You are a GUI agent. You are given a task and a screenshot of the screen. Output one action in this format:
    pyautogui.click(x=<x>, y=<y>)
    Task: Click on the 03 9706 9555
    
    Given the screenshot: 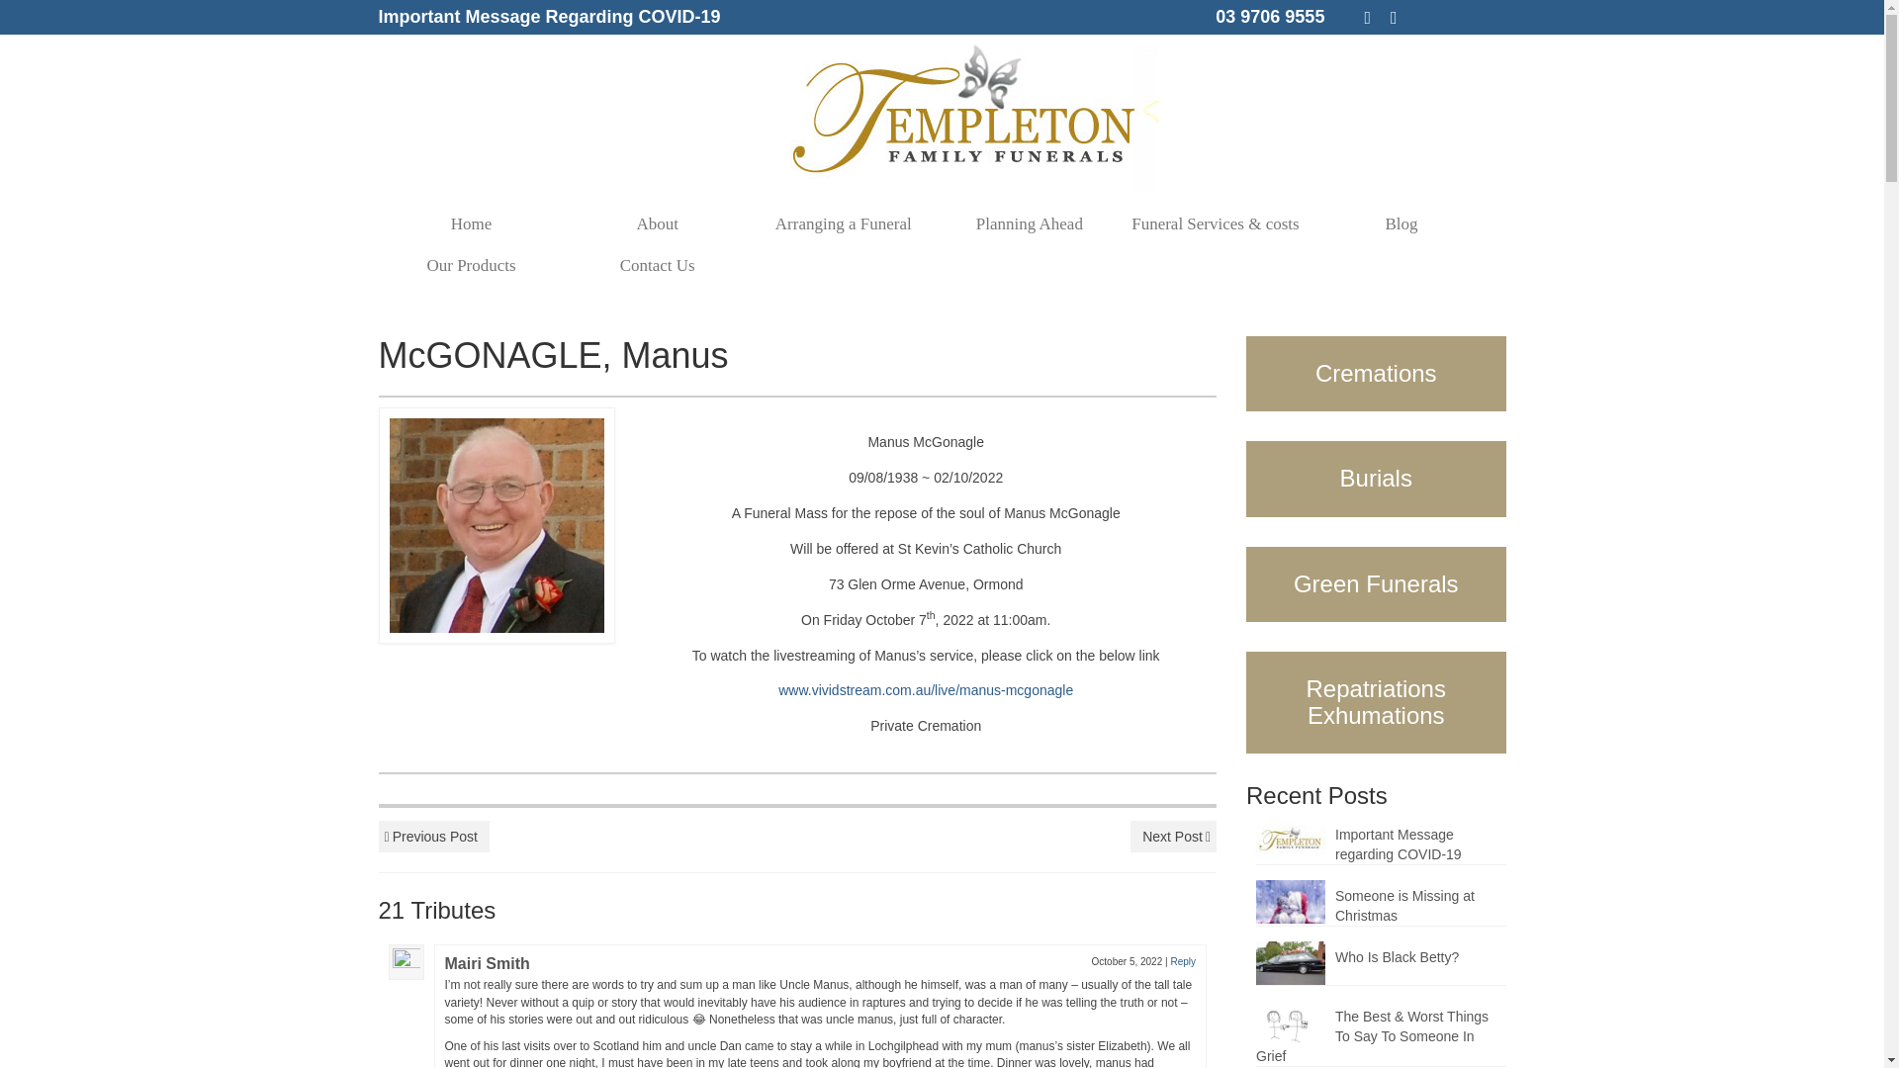 What is the action you would take?
    pyautogui.click(x=1269, y=16)
    